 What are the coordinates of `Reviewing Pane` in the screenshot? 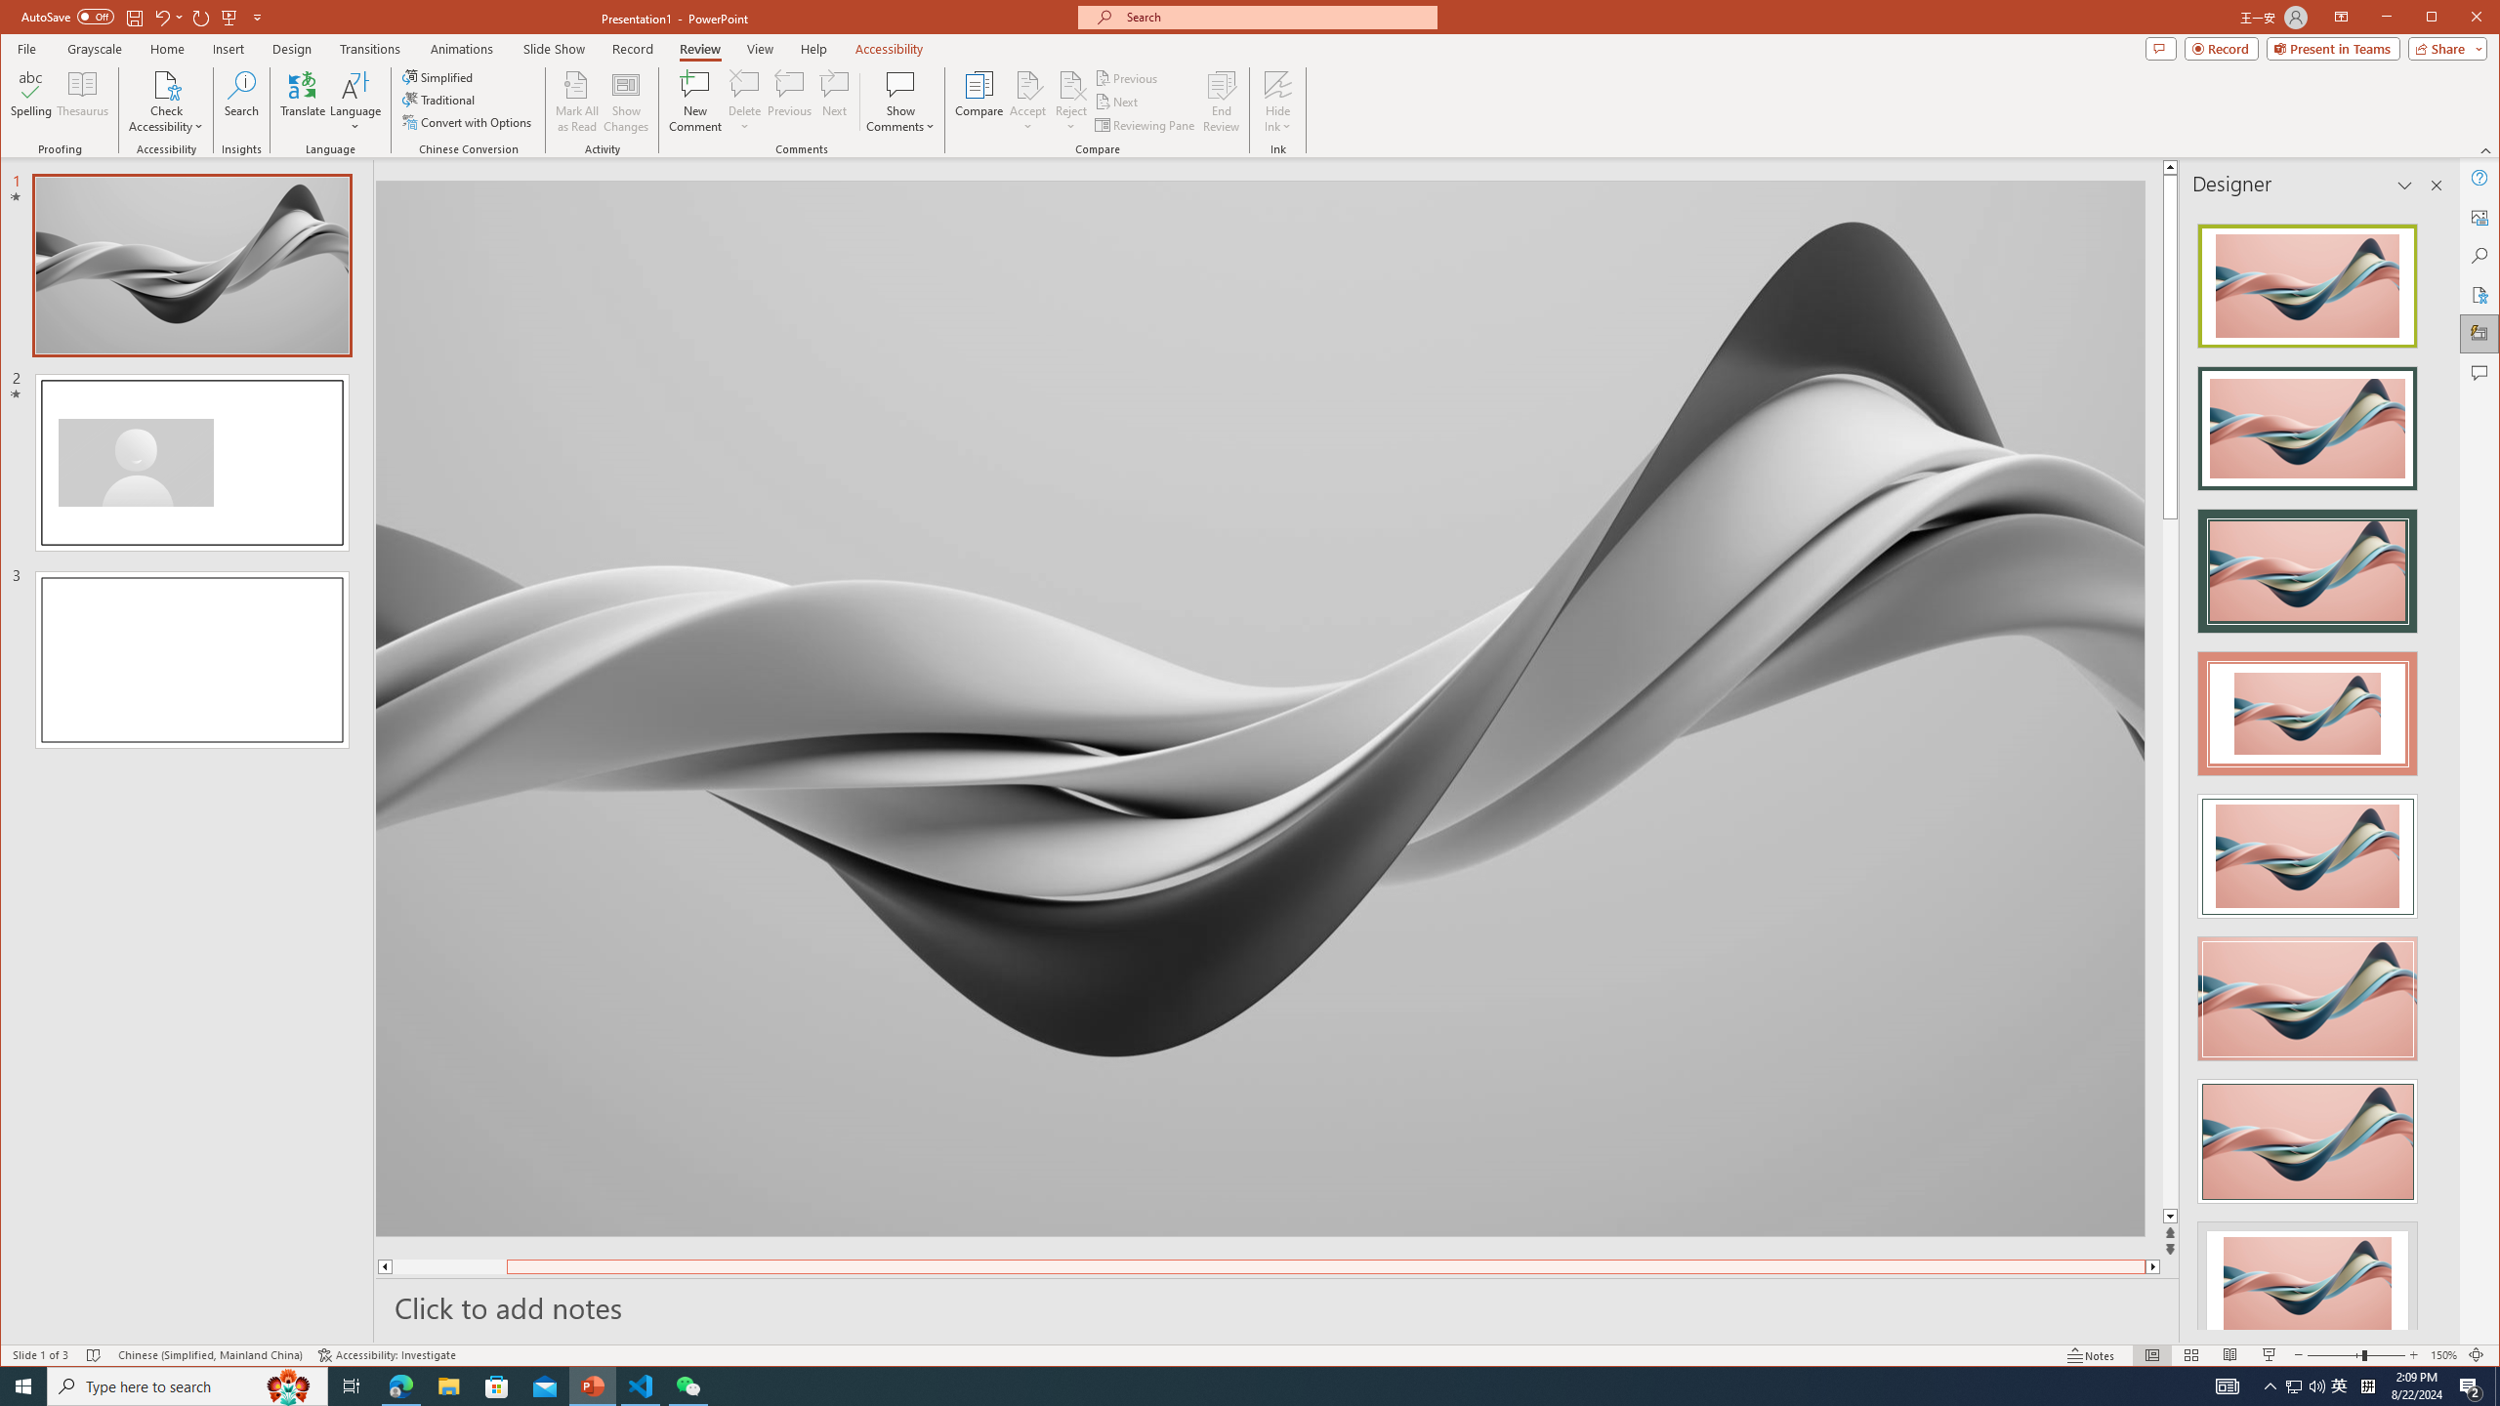 It's located at (1146, 125).